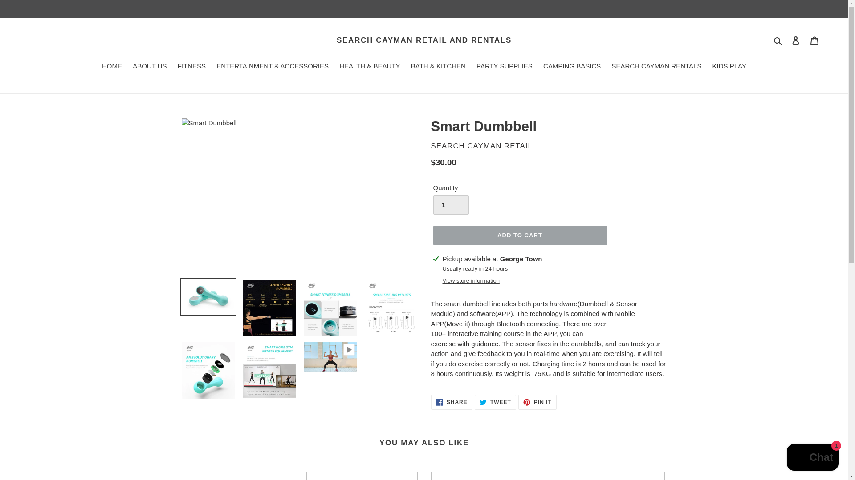 The width and height of the screenshot is (855, 480). What do you see at coordinates (656, 67) in the screenshot?
I see `SEARCH CAYMAN RENTALS` at bounding box center [656, 67].